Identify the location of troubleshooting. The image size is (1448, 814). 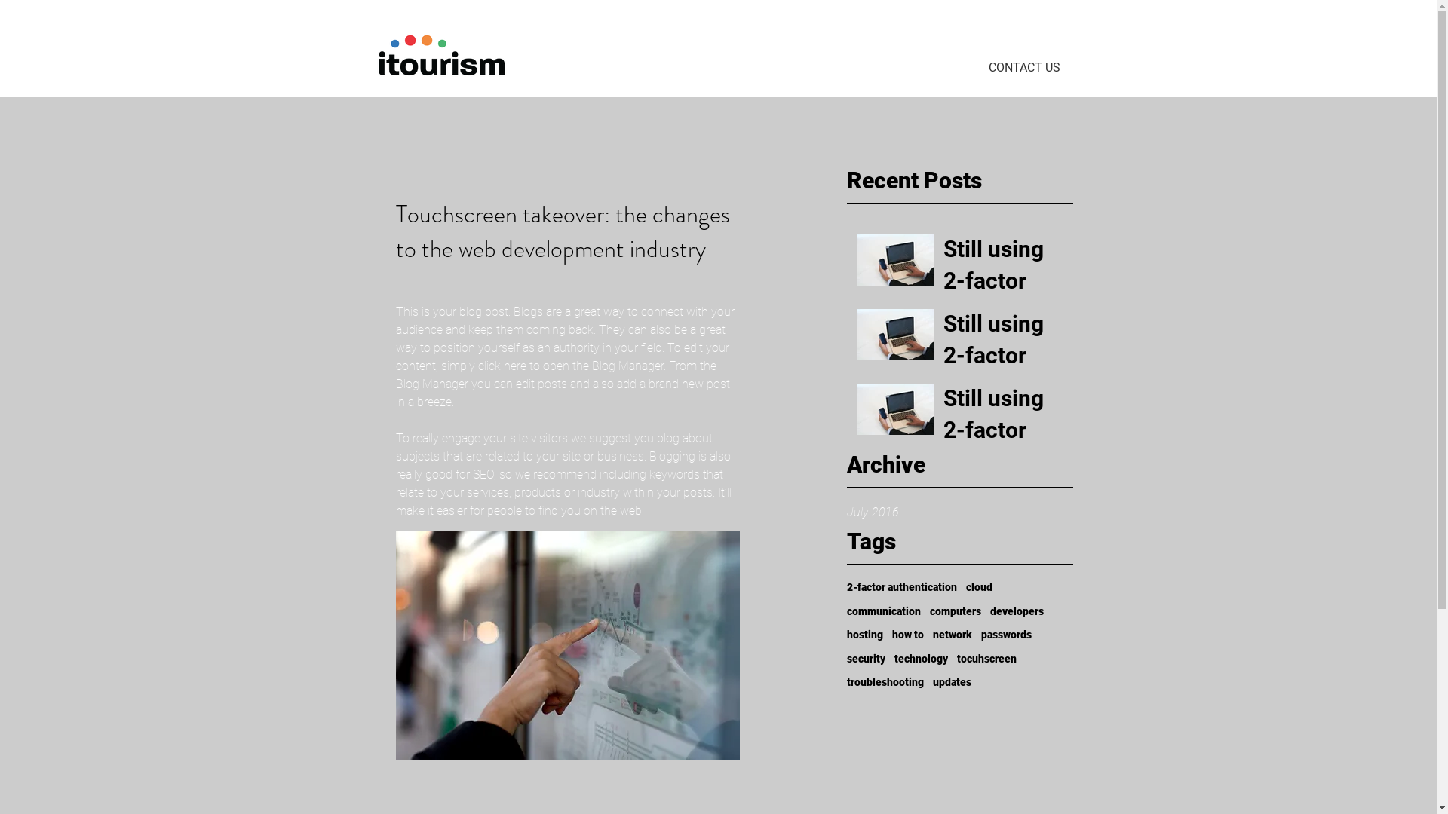
(885, 683).